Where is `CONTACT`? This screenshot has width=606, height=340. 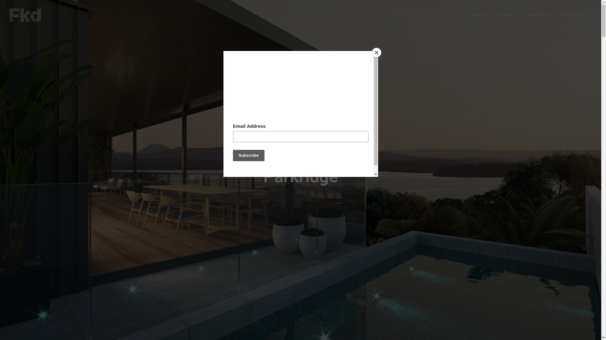
CONTACT is located at coordinates (573, 15).